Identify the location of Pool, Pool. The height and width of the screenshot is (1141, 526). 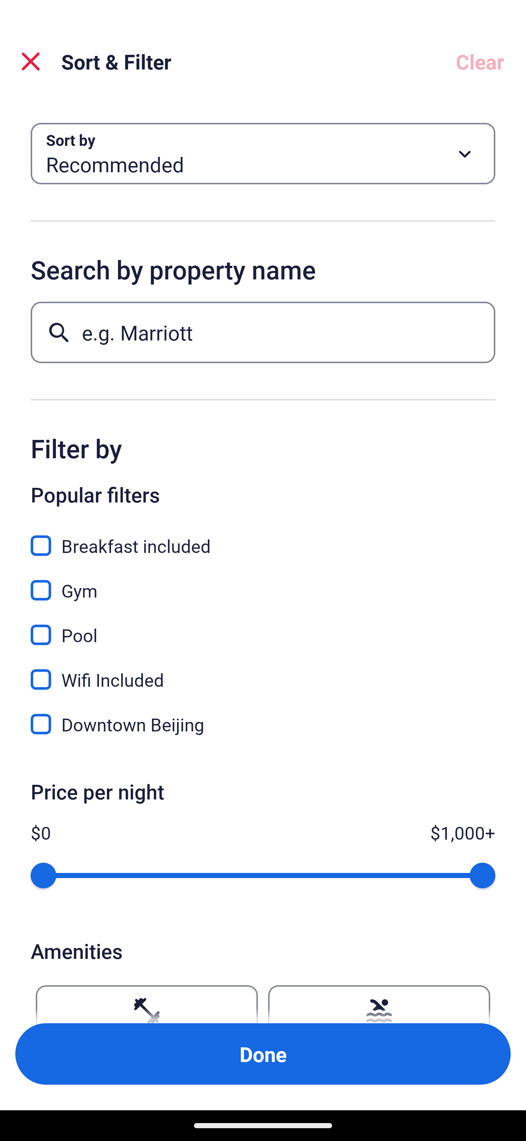
(263, 627).